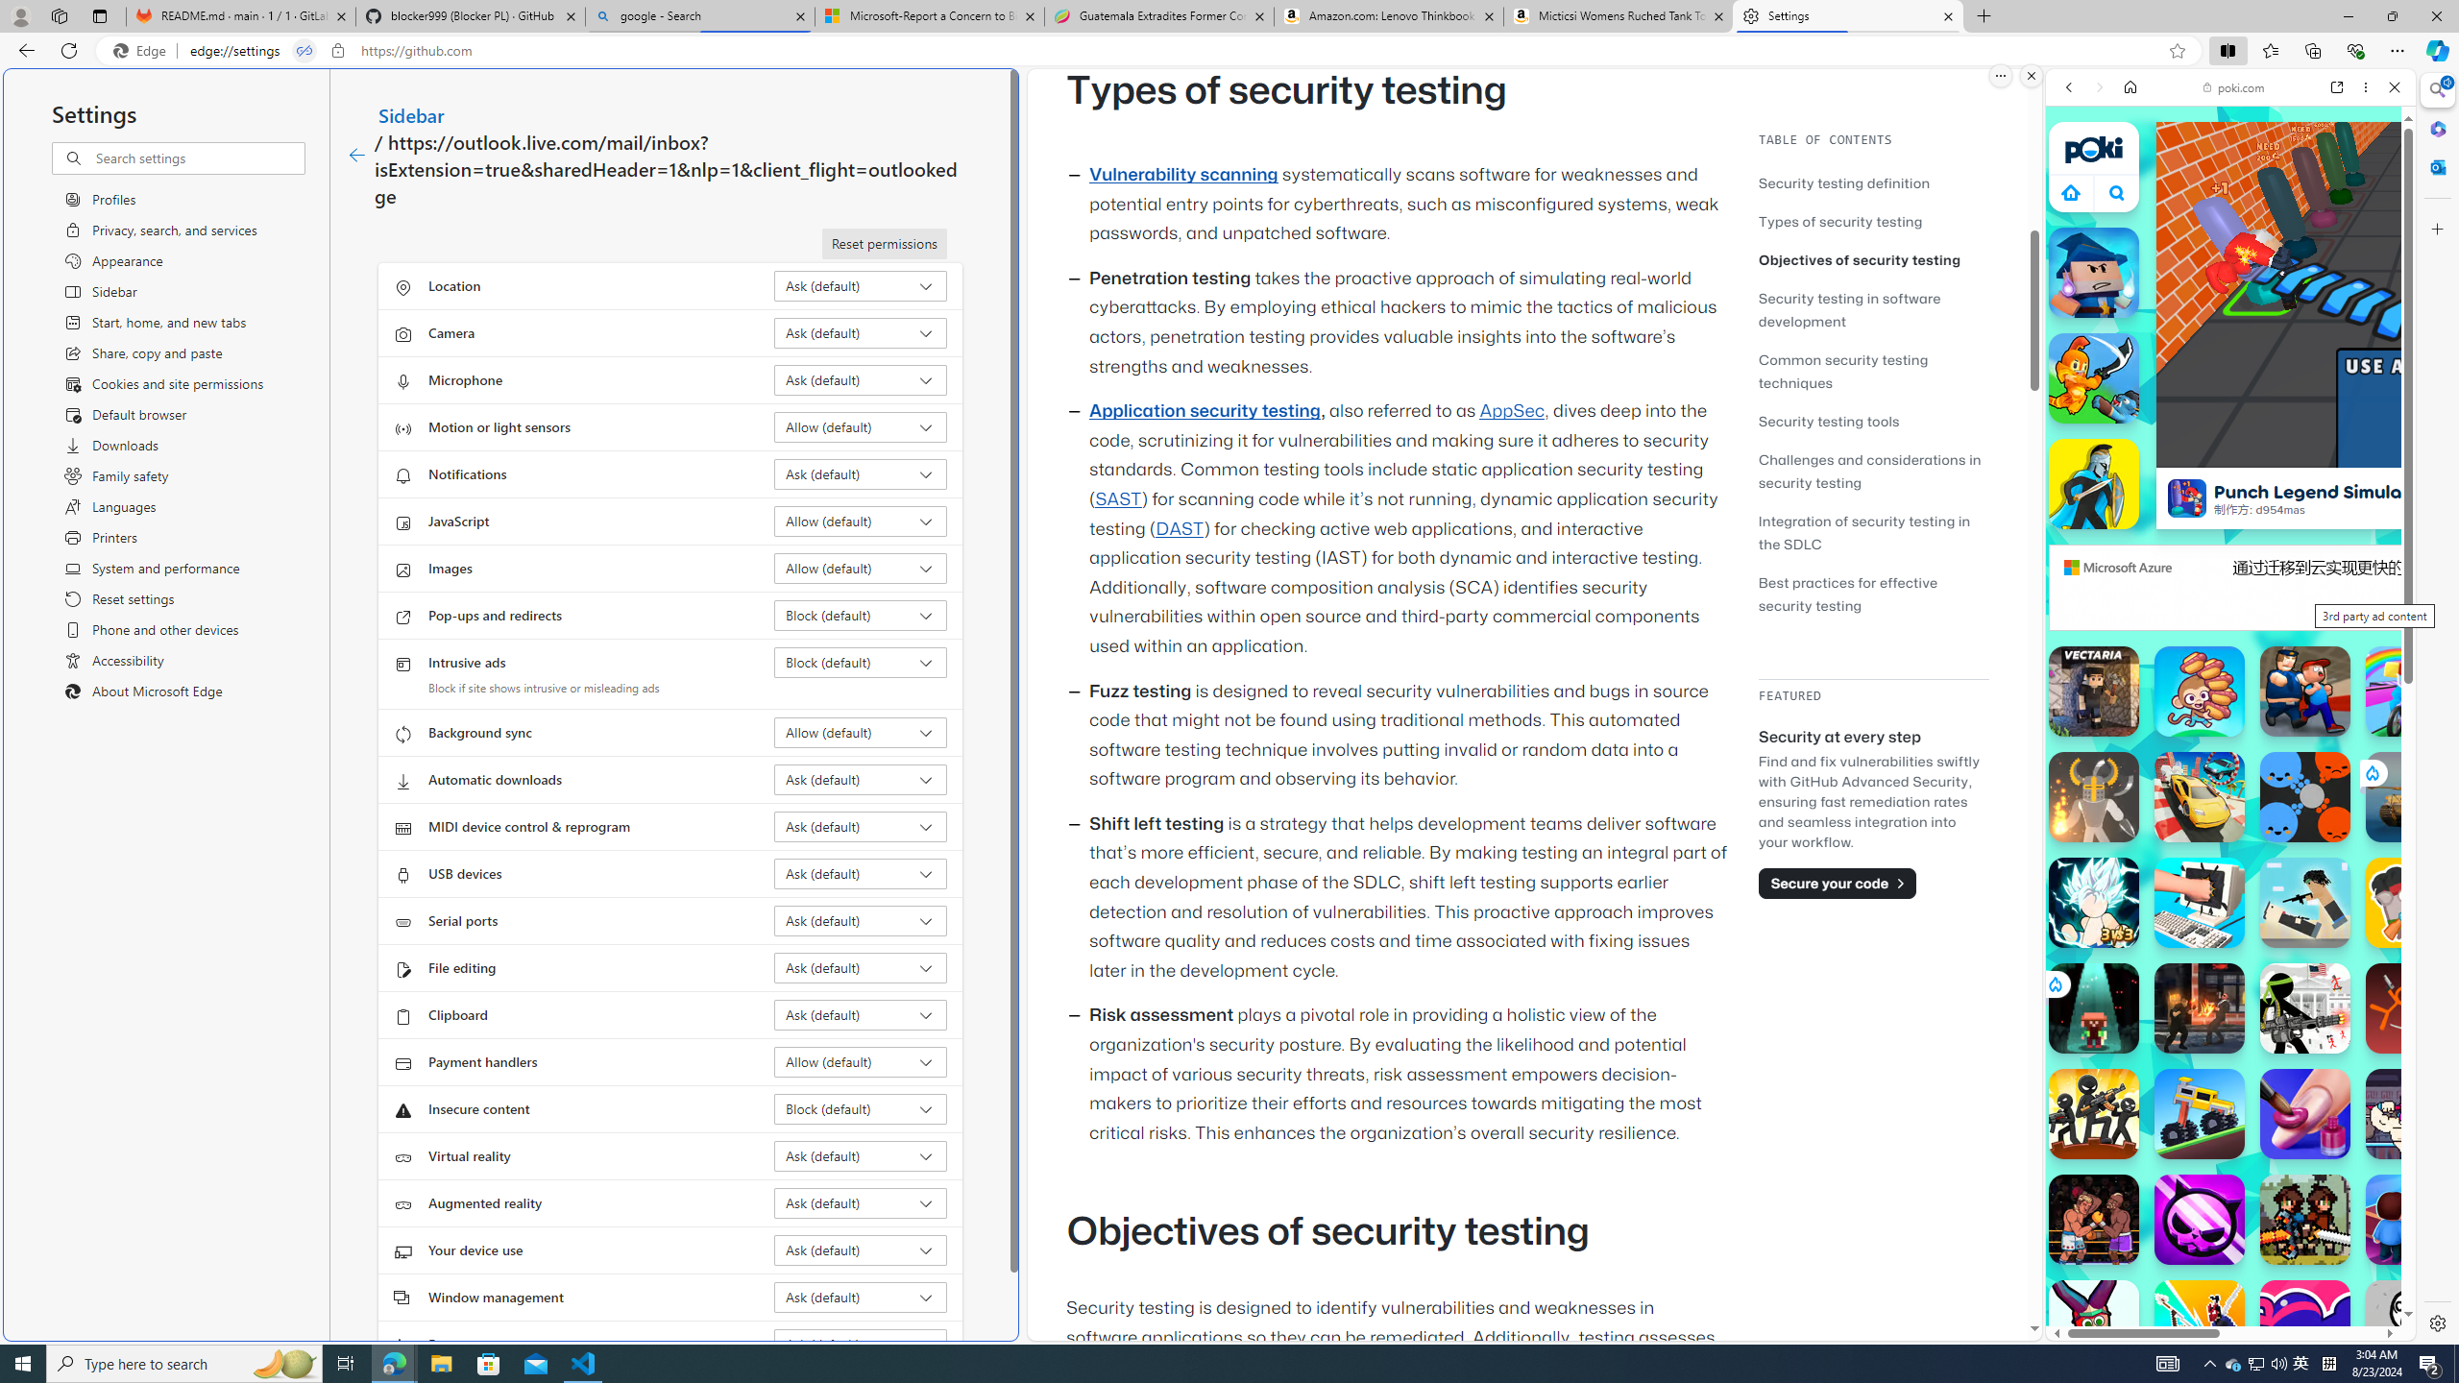  I want to click on Security testing definition, so click(1844, 182).